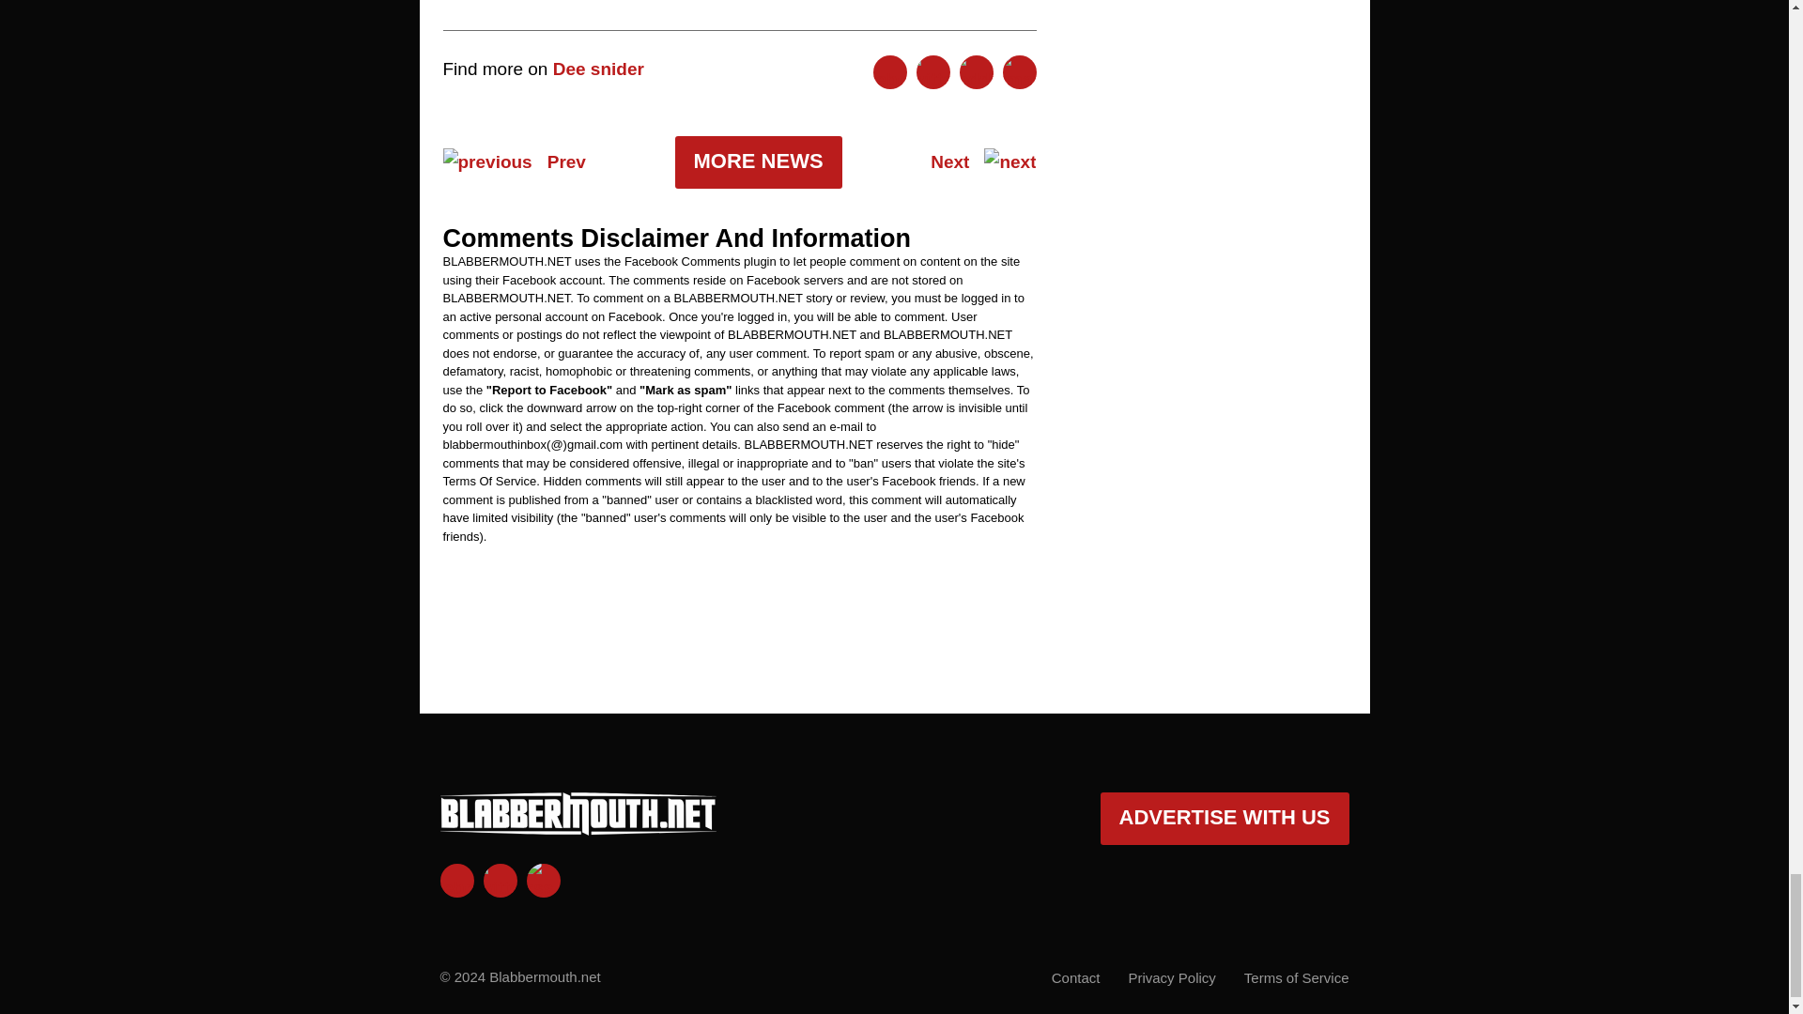 The image size is (1803, 1014). What do you see at coordinates (932, 72) in the screenshot?
I see `Share On Twitter` at bounding box center [932, 72].